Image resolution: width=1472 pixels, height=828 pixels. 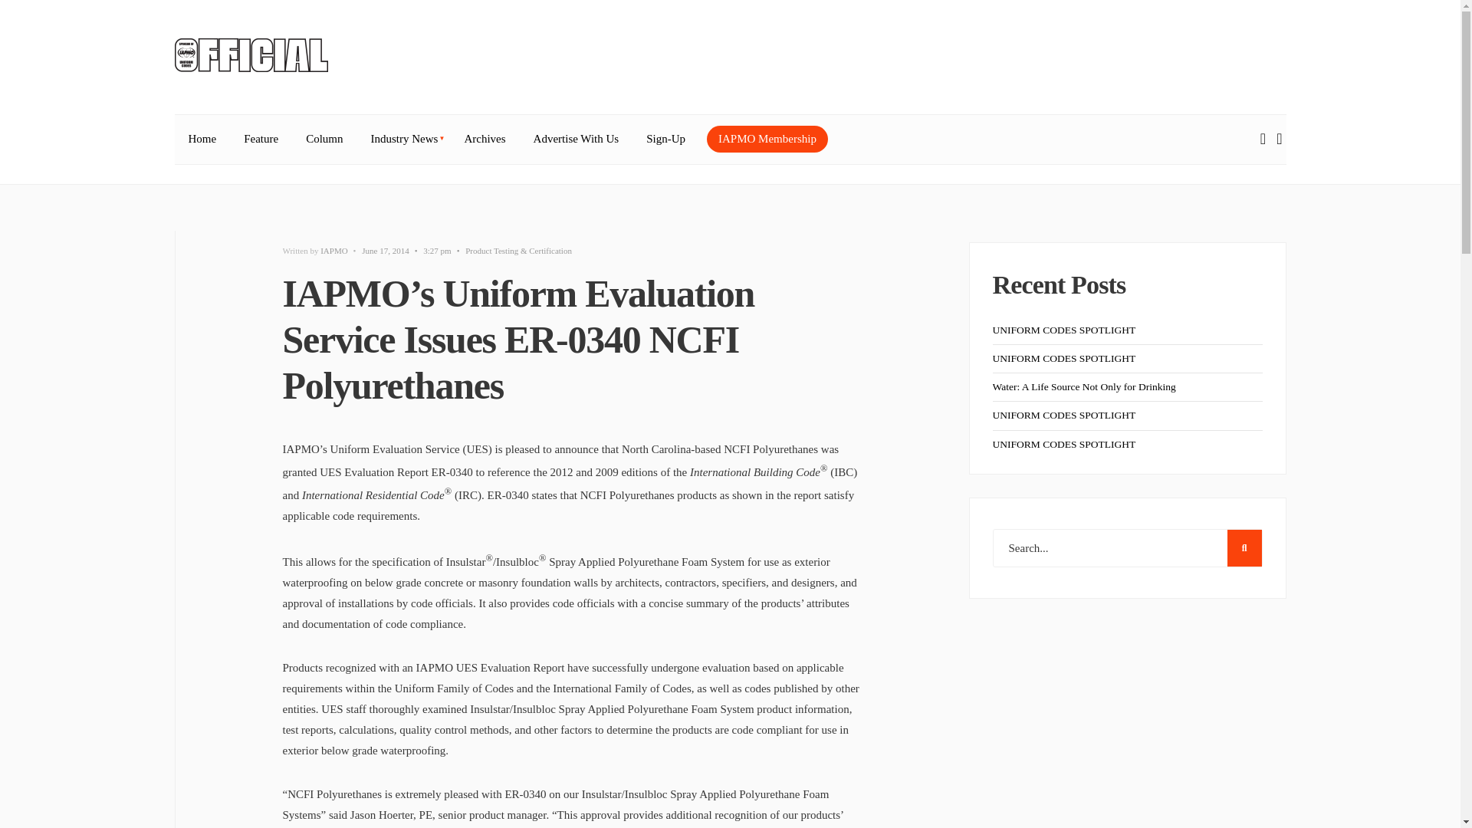 What do you see at coordinates (1127, 547) in the screenshot?
I see `Search...` at bounding box center [1127, 547].